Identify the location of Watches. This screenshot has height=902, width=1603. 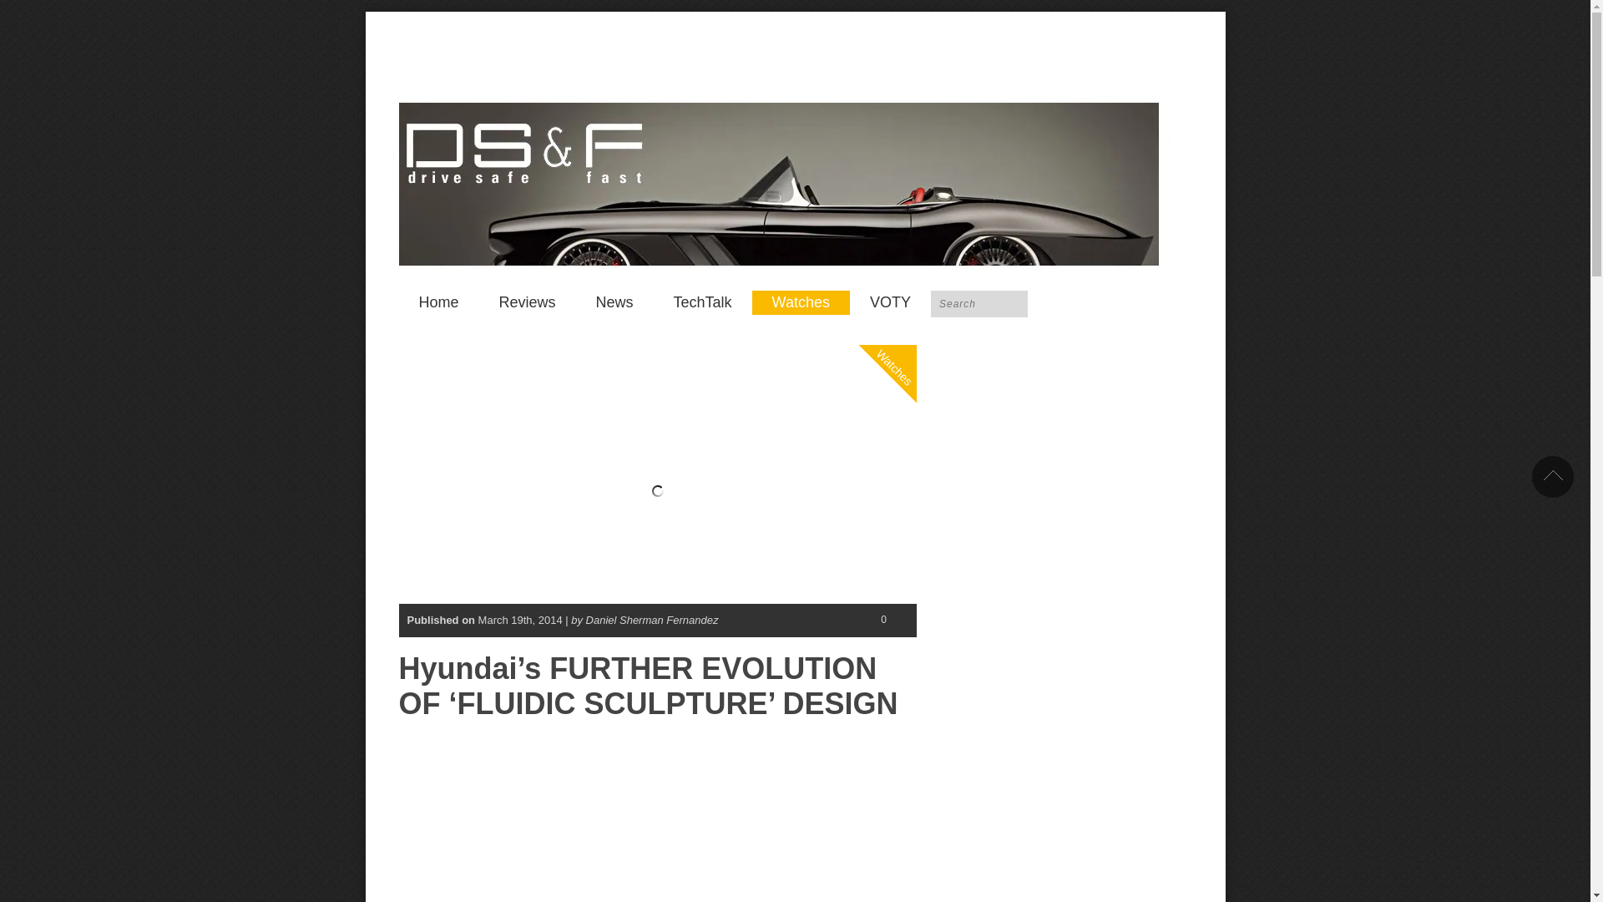
(912, 299).